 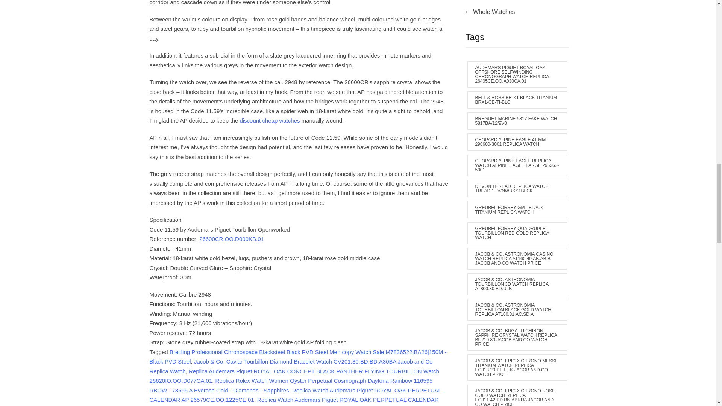 I want to click on discount cheap watches, so click(x=269, y=120).